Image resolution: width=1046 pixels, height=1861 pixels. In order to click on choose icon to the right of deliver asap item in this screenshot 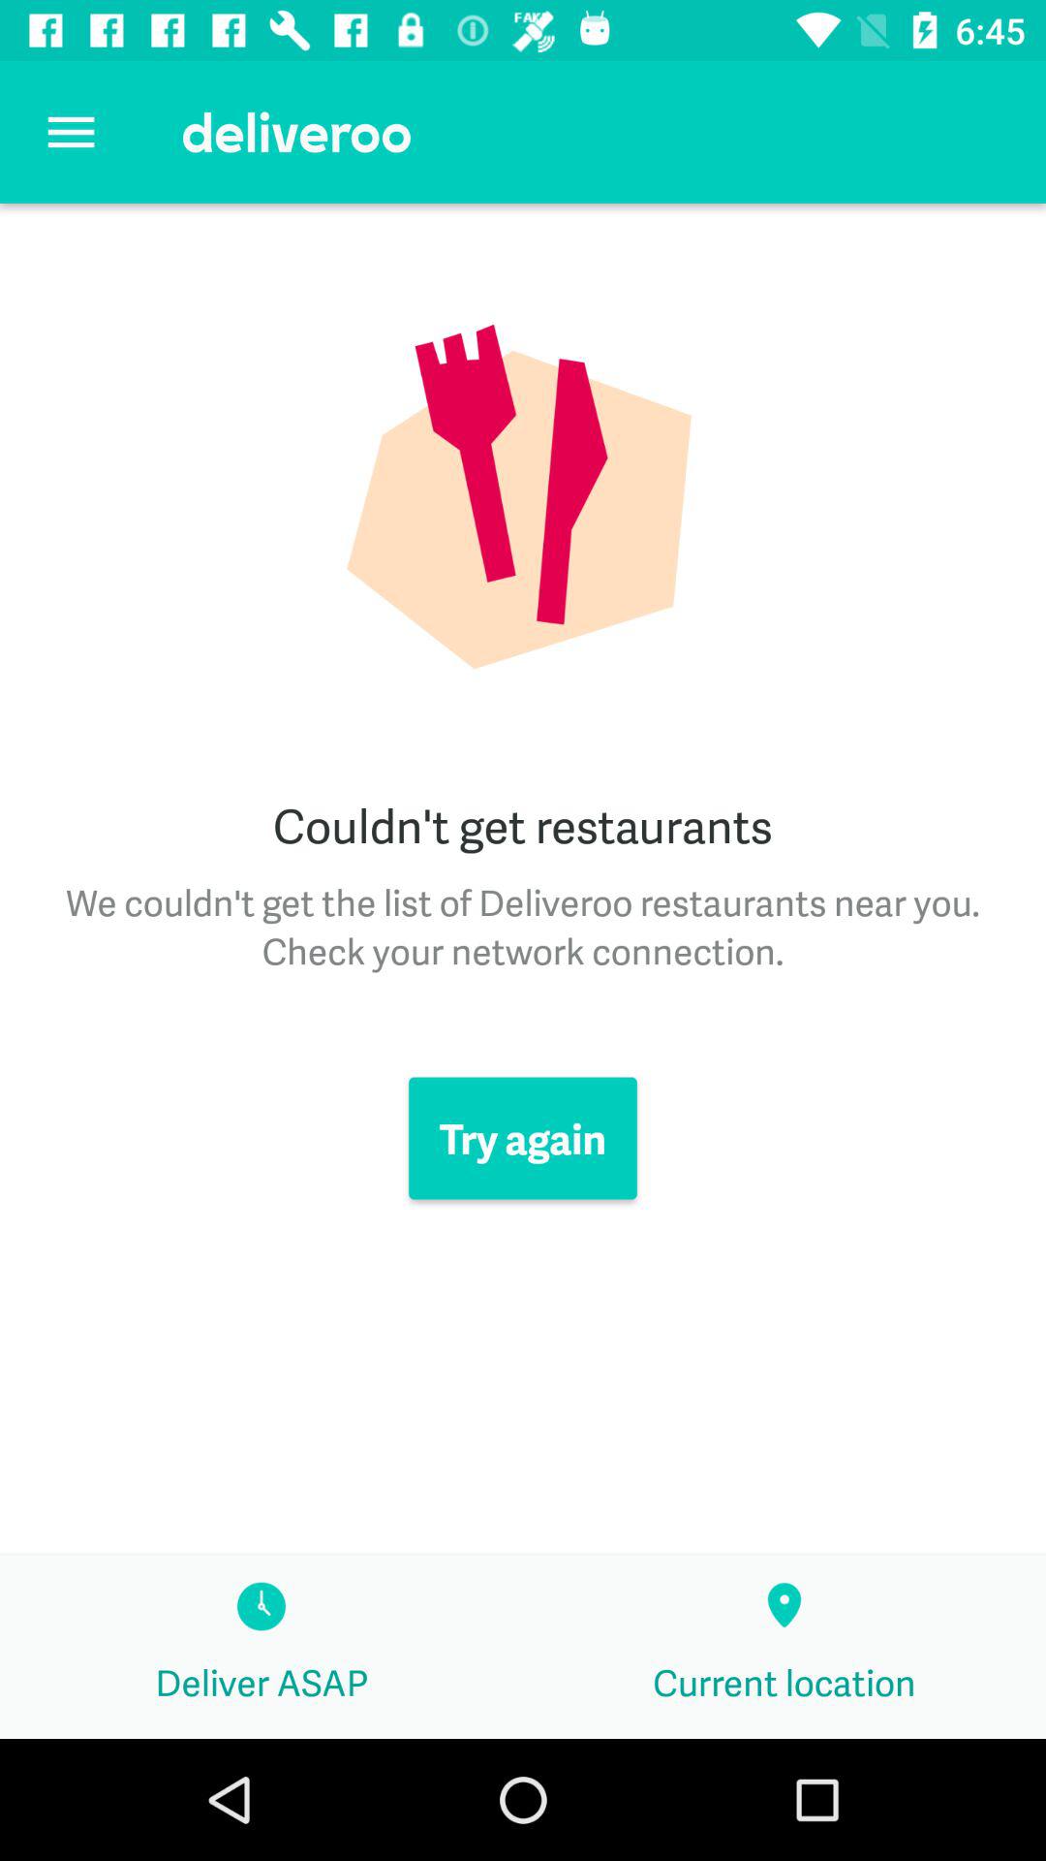, I will do `click(784, 1647)`.